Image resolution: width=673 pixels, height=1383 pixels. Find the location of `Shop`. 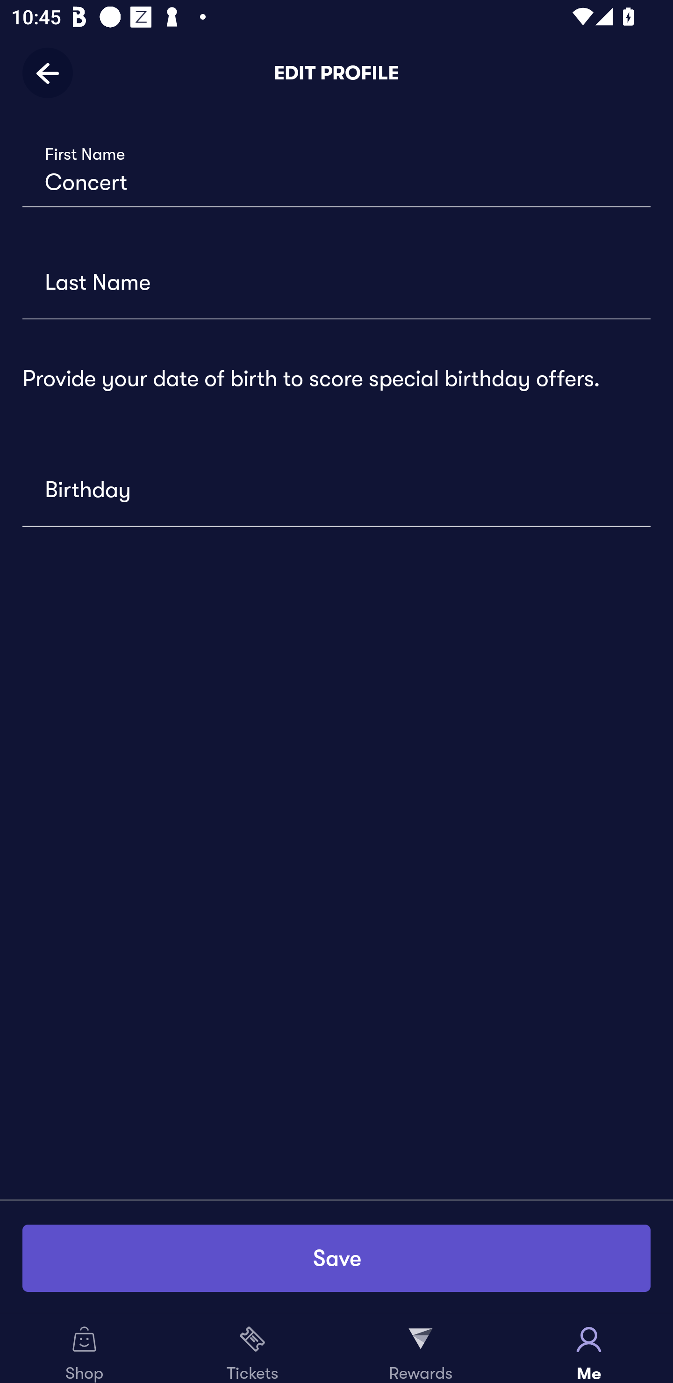

Shop is located at coordinates (84, 1349).